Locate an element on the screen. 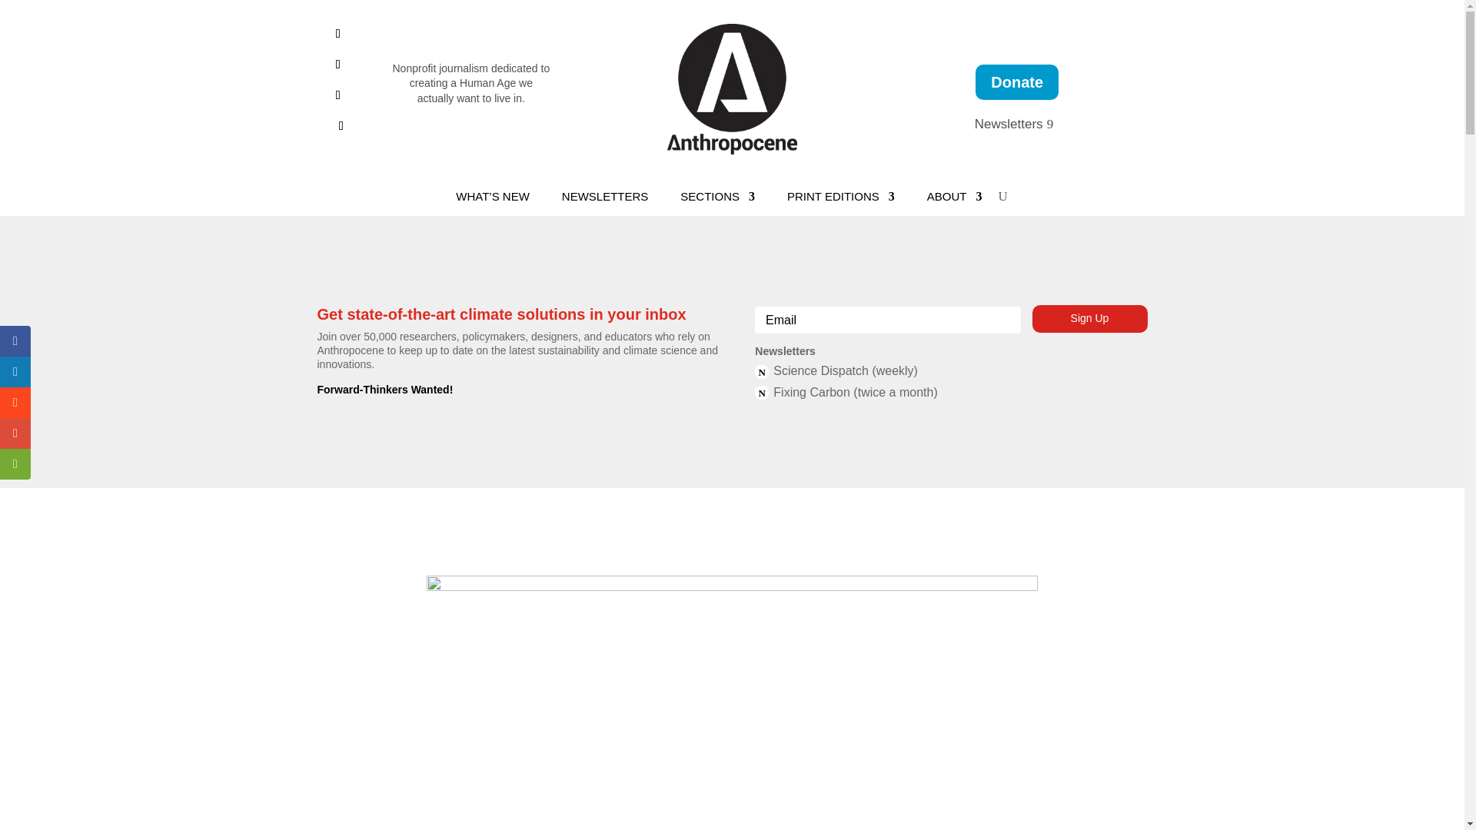 Image resolution: width=1476 pixels, height=830 pixels. Anthropocene-mark250 is located at coordinates (732, 89).